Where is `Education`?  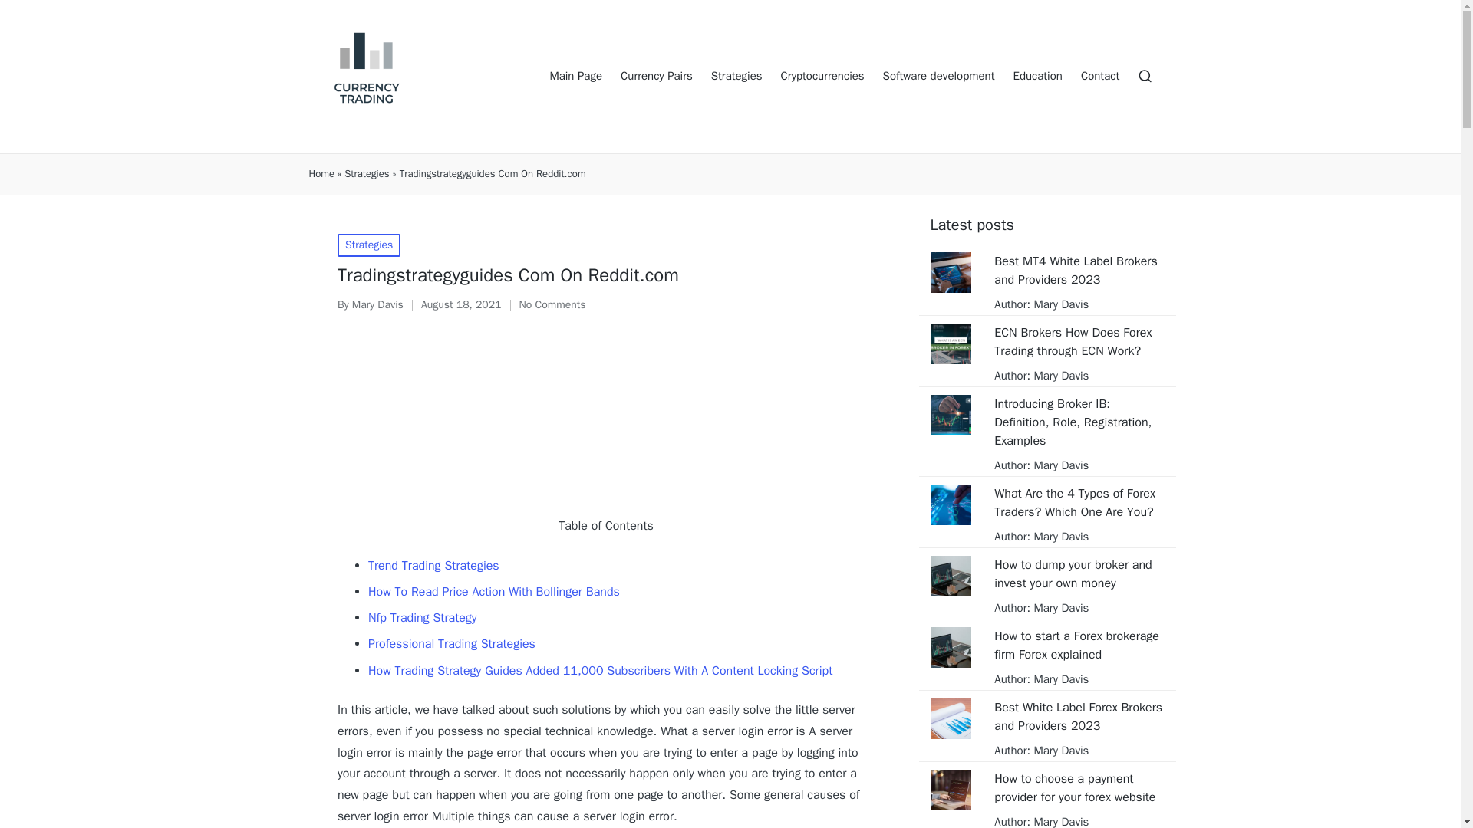 Education is located at coordinates (1037, 77).